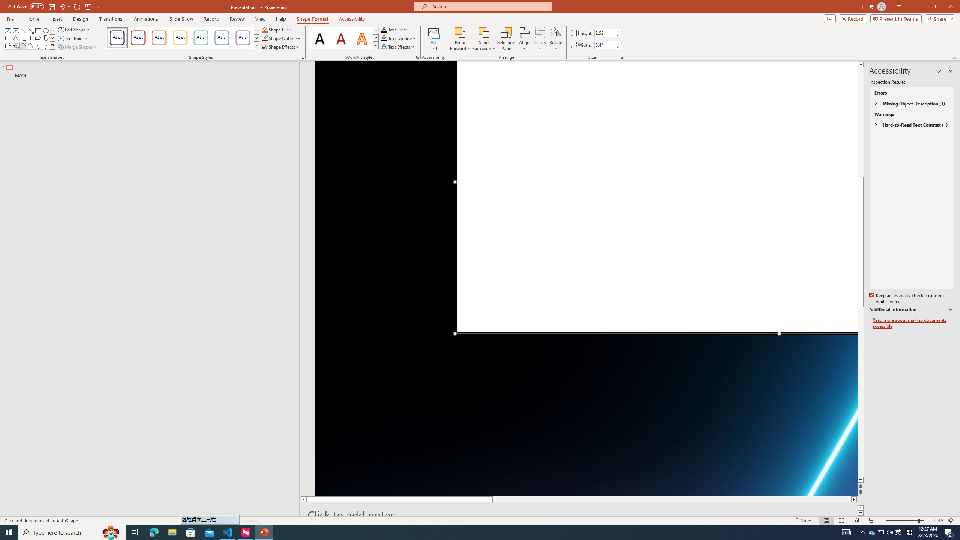 This screenshot has width=960, height=540. I want to click on Review, so click(238, 19).